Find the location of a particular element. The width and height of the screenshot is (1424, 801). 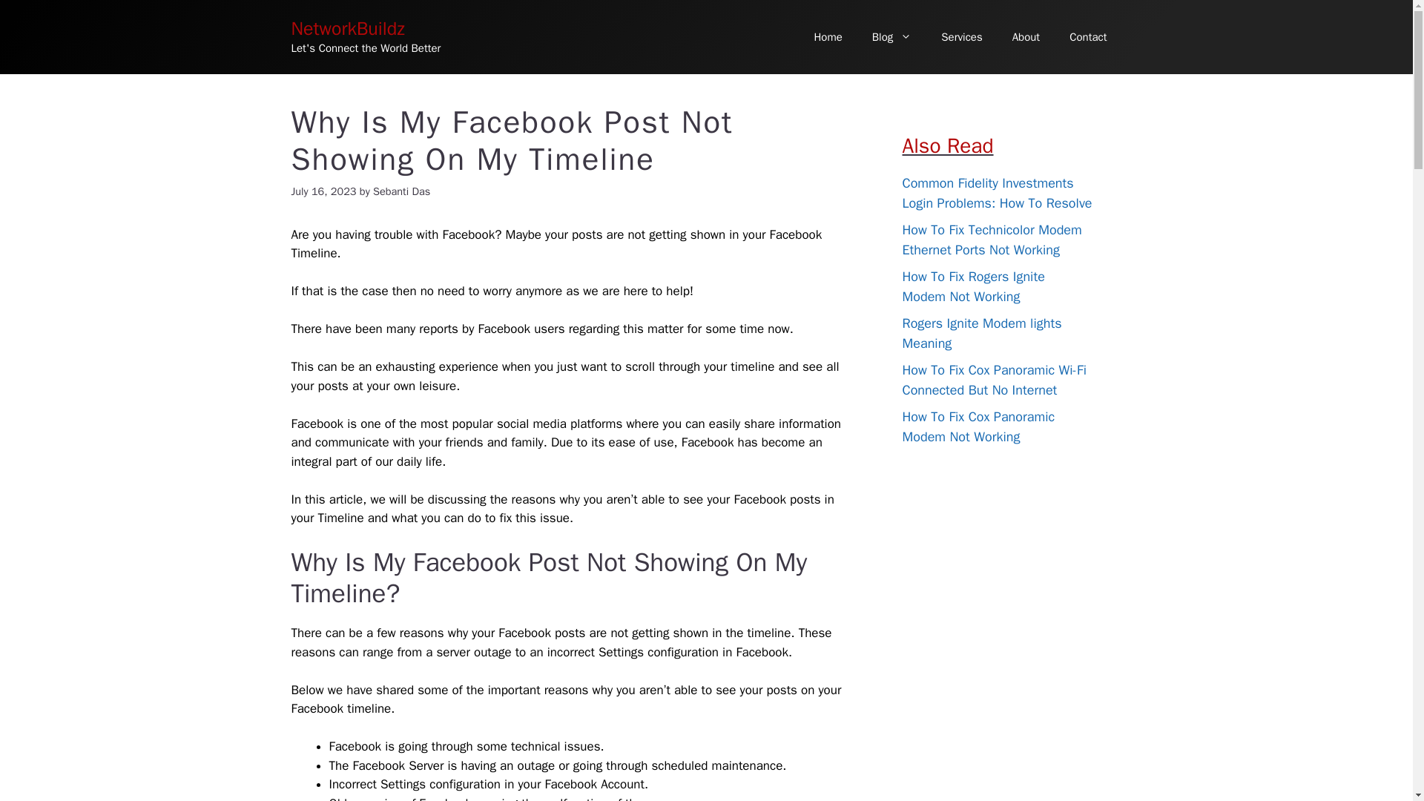

How To Fix Cox Panoramic Modem Not Working is located at coordinates (978, 426).